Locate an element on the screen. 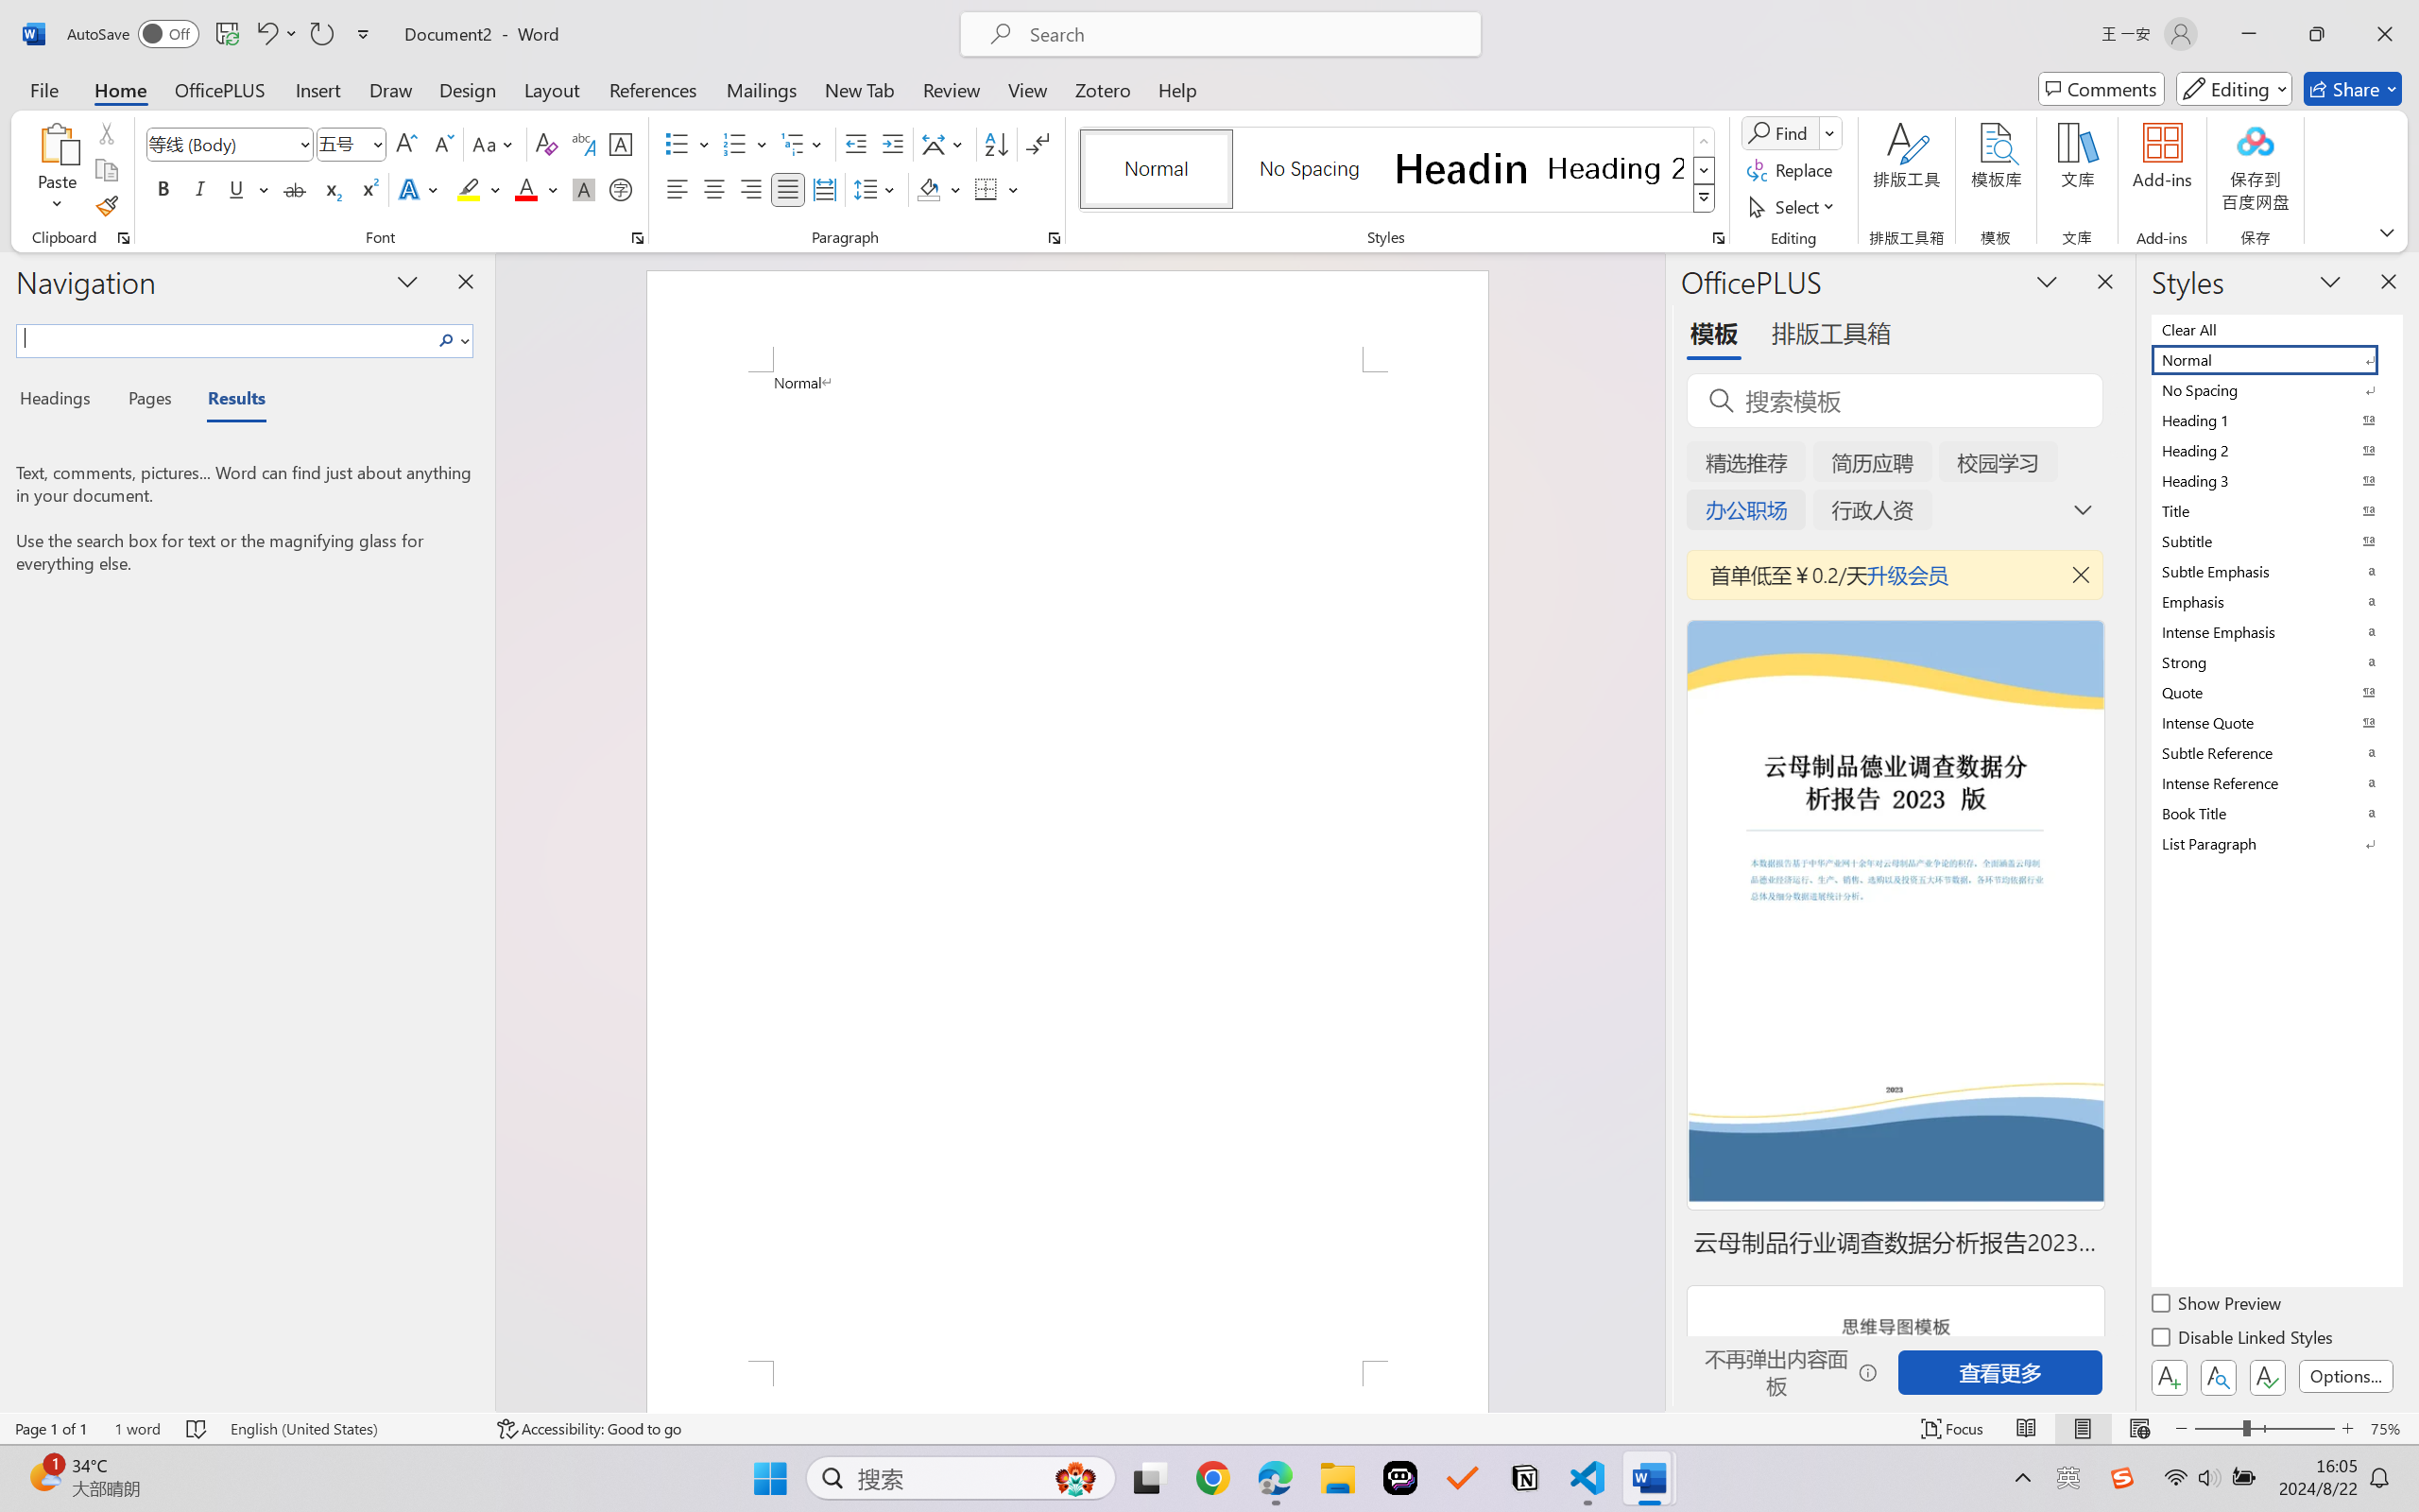  Bullets is located at coordinates (677, 144).